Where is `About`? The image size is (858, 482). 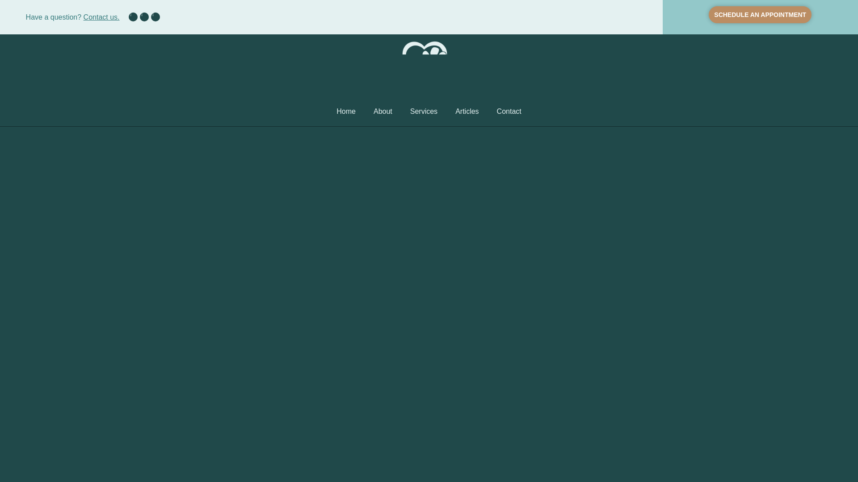
About is located at coordinates (383, 112).